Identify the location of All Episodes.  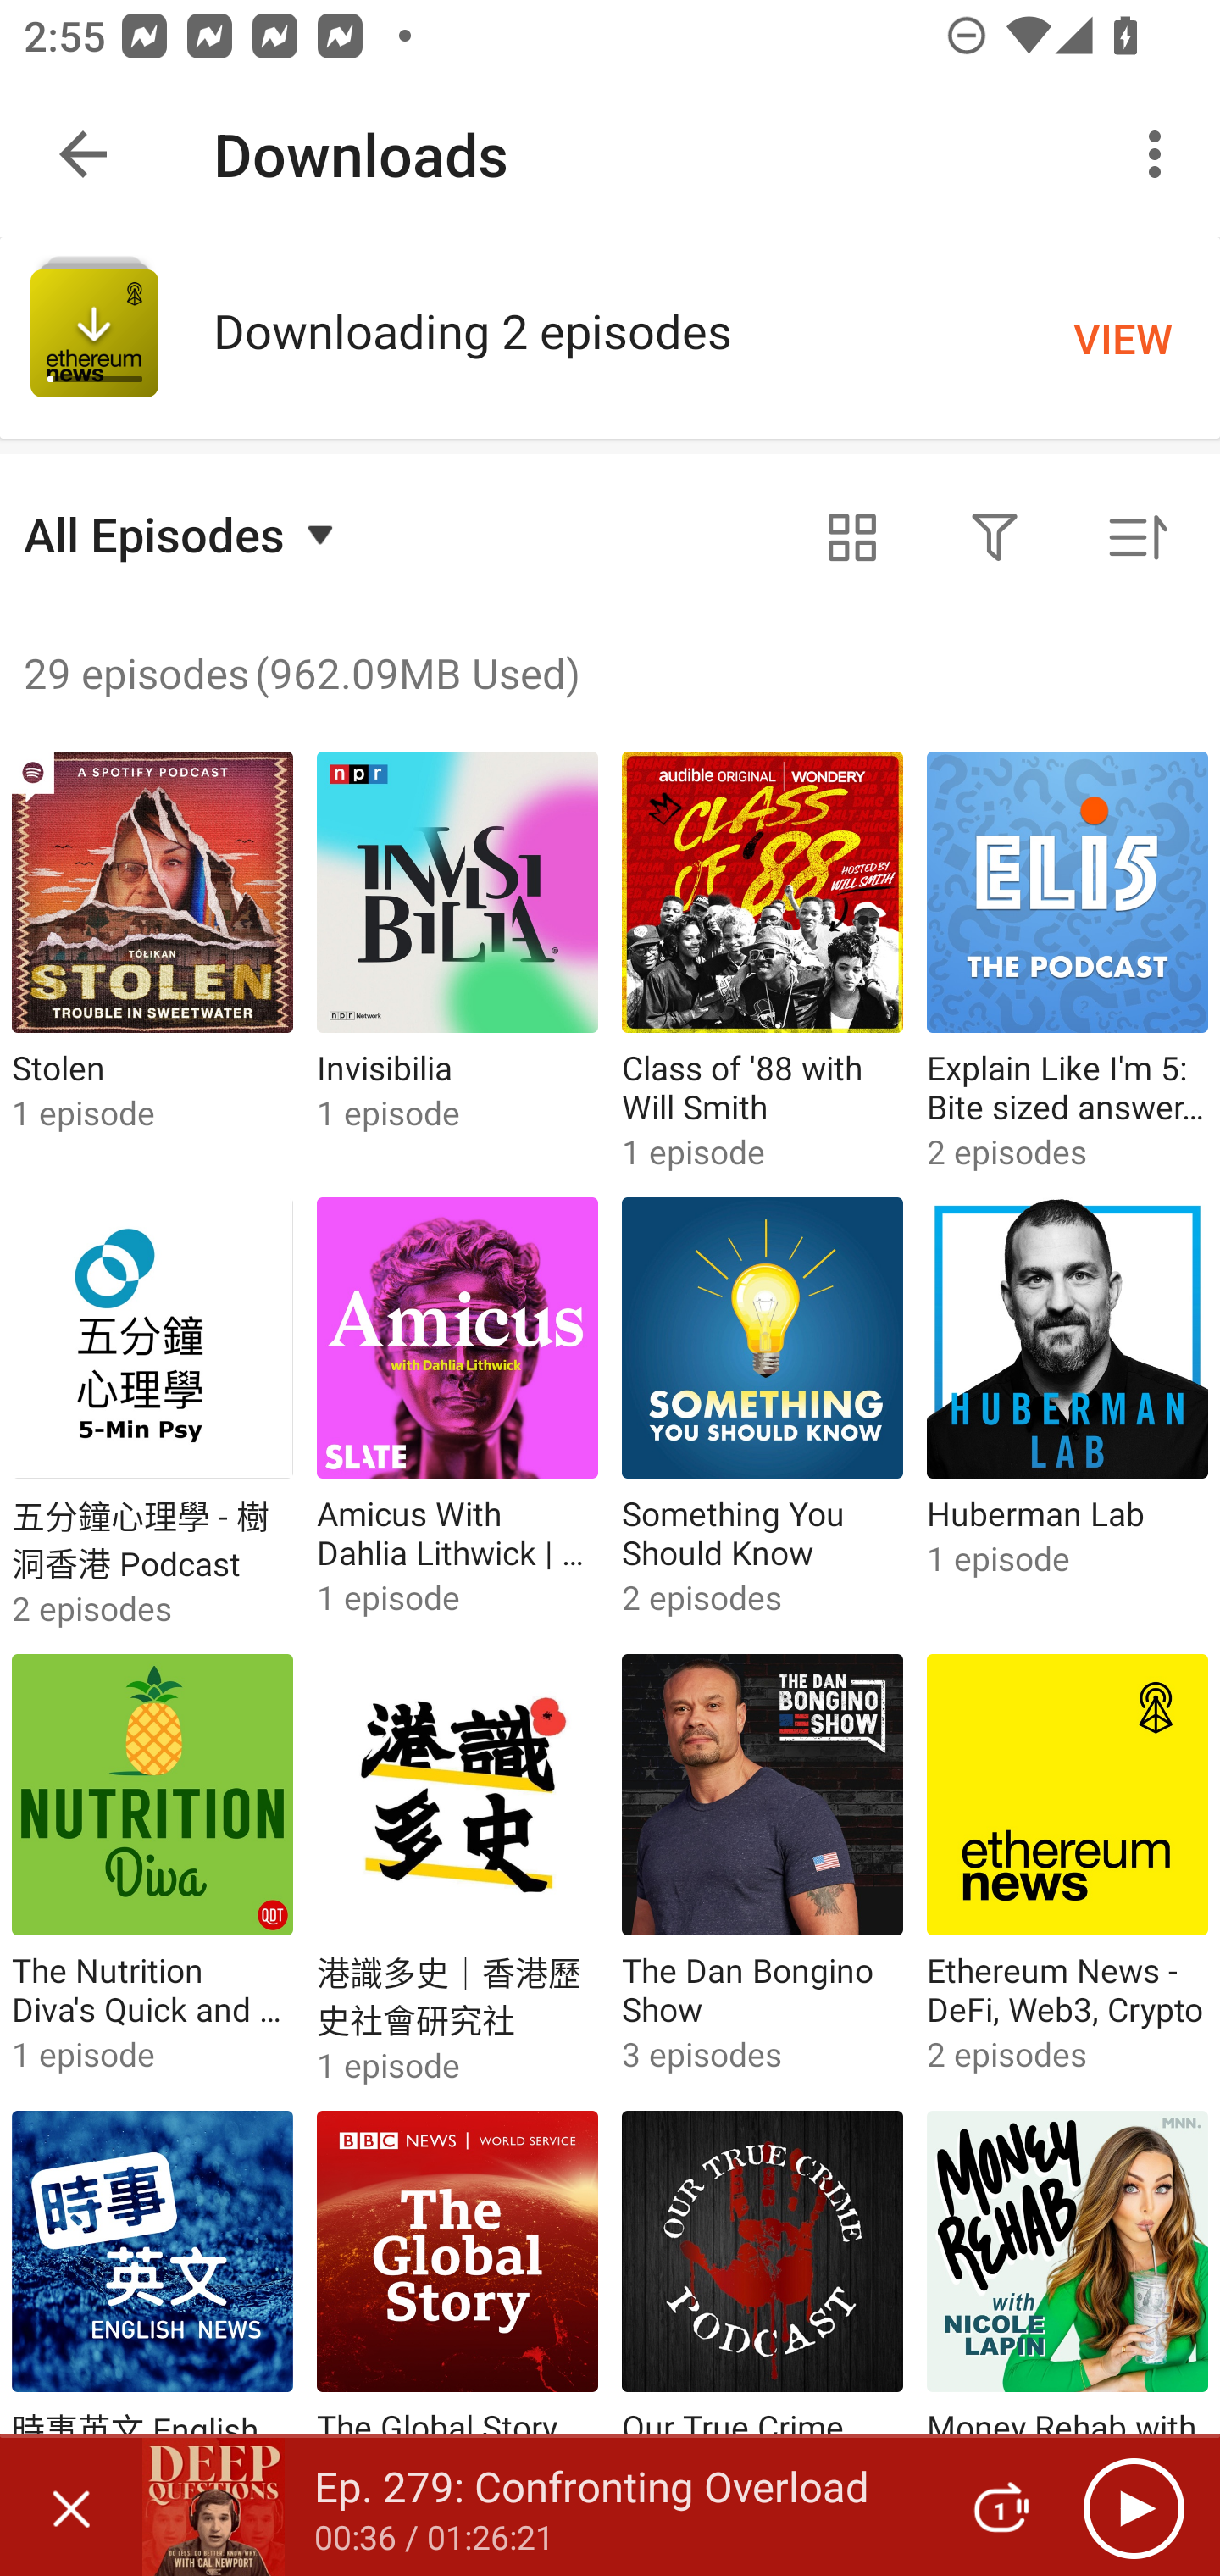
(183, 534).